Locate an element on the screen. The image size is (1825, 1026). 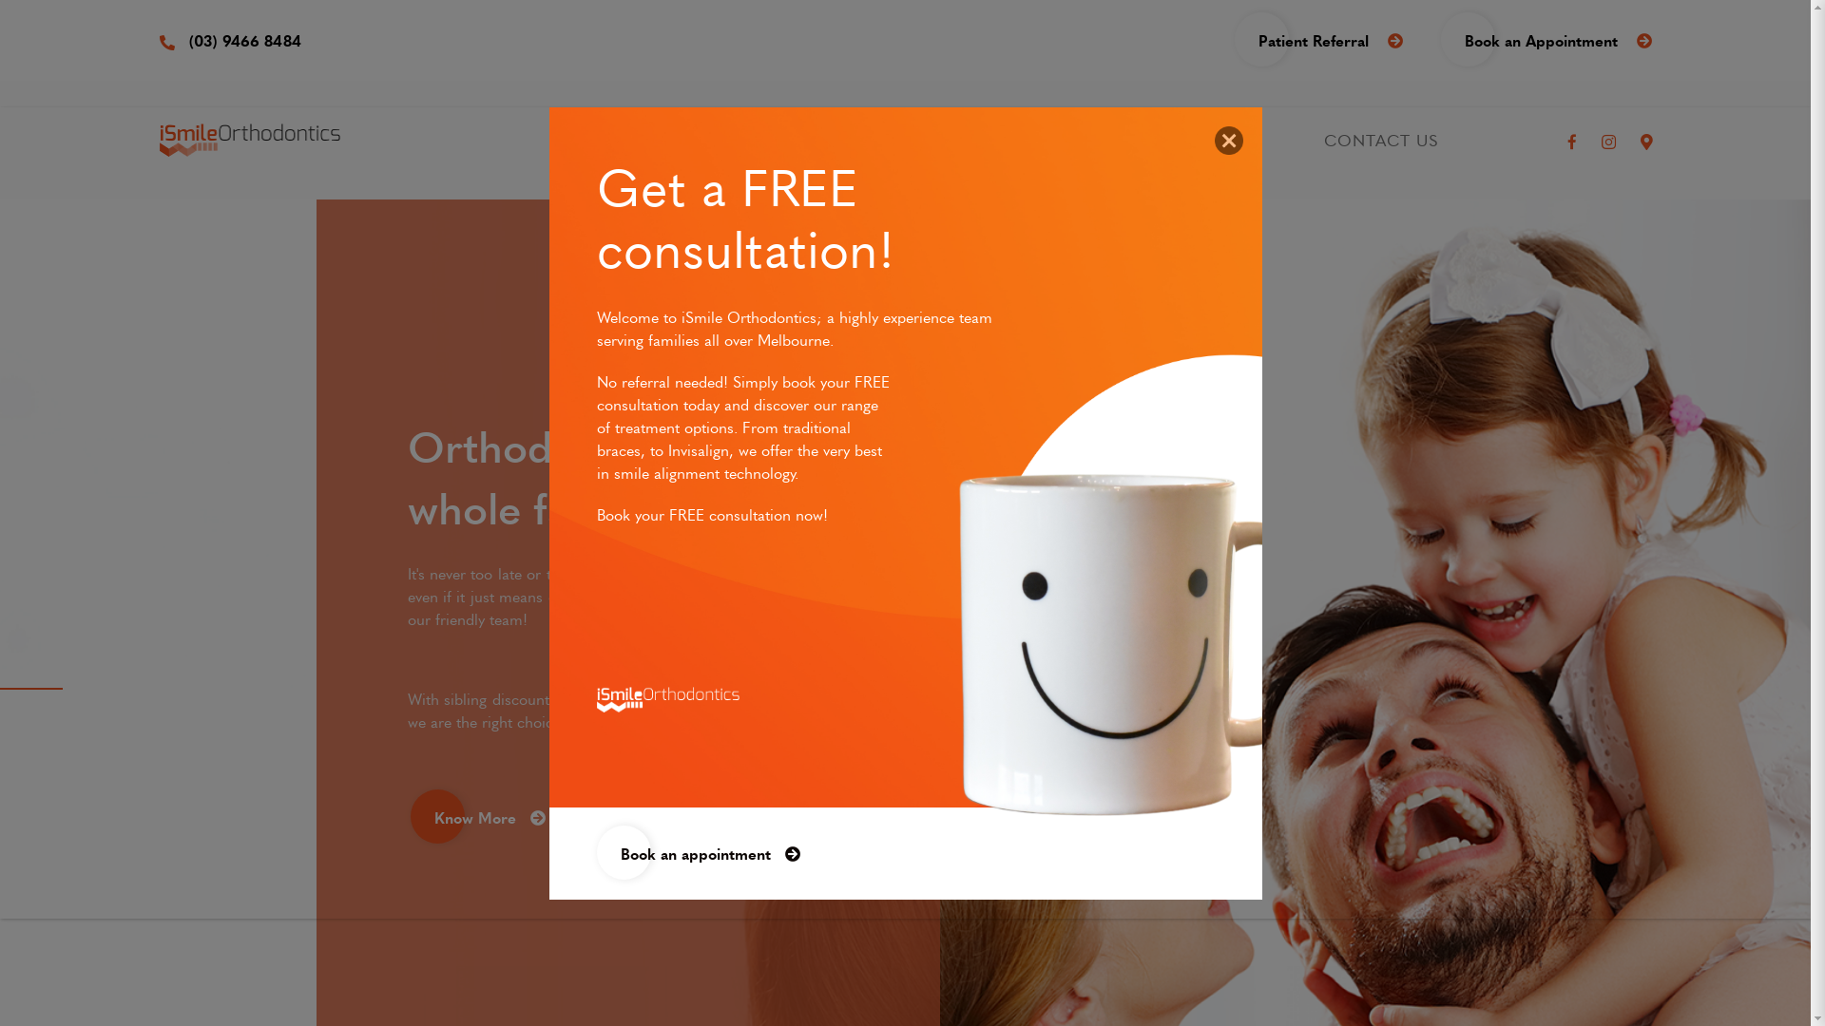
PATIENT CENTRE is located at coordinates (1124, 141).